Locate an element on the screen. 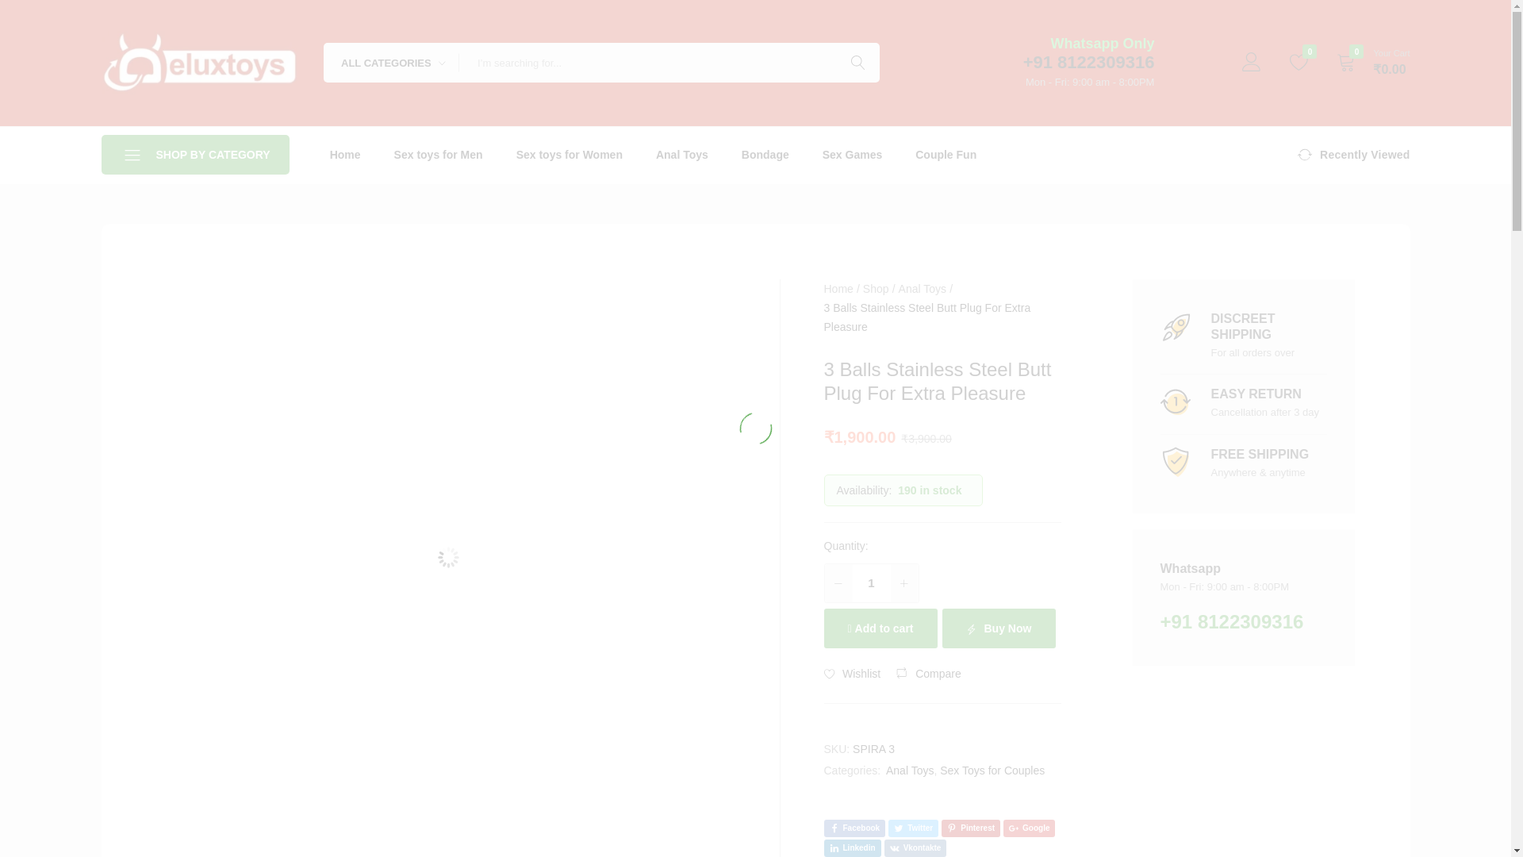 The image size is (1523, 857). Sex toys for Women is located at coordinates (570, 154).